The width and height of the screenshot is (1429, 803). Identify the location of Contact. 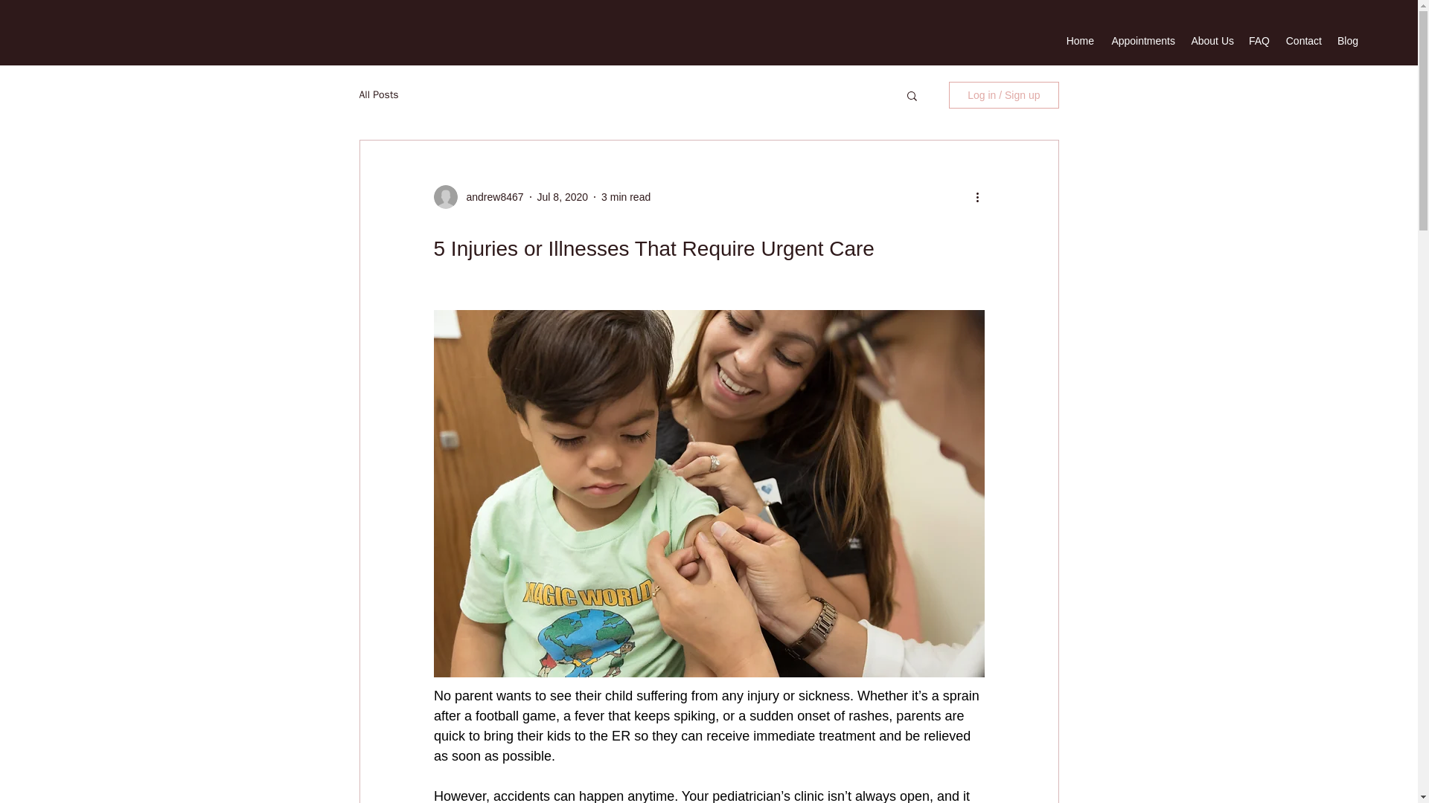
(1302, 40).